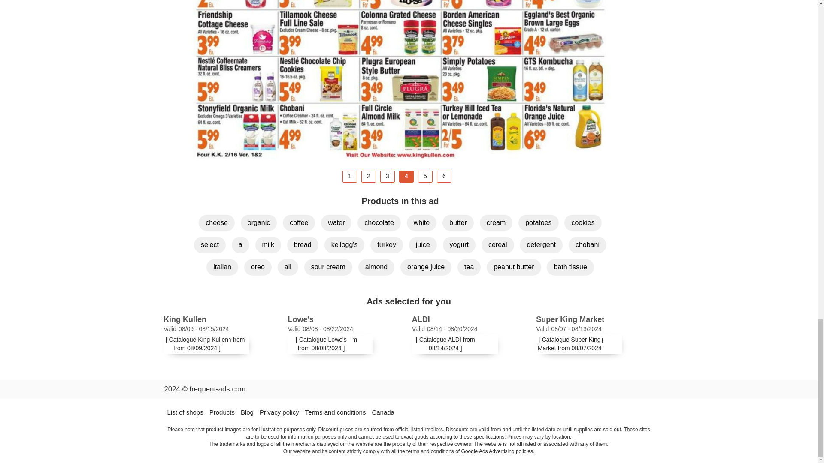 The image size is (824, 463). Describe the element at coordinates (444, 177) in the screenshot. I see `6` at that location.